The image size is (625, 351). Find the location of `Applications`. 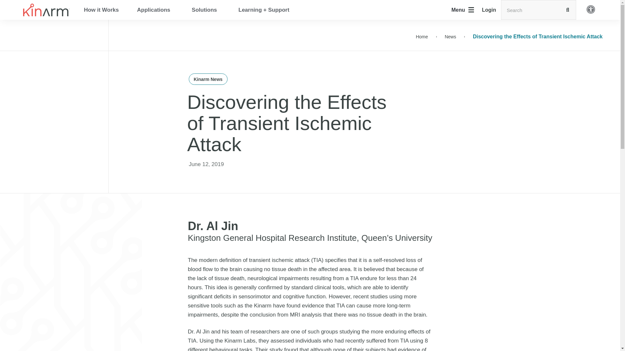

Applications is located at coordinates (155, 9).